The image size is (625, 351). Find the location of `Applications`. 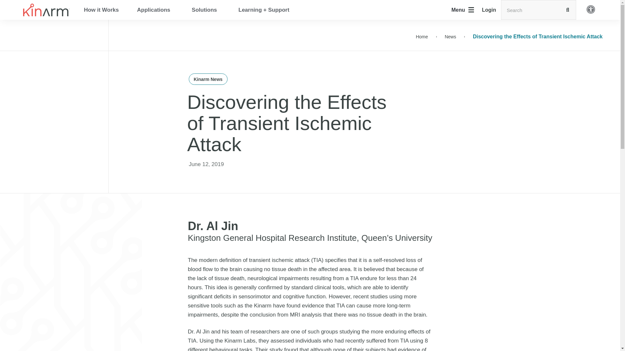

Applications is located at coordinates (155, 9).